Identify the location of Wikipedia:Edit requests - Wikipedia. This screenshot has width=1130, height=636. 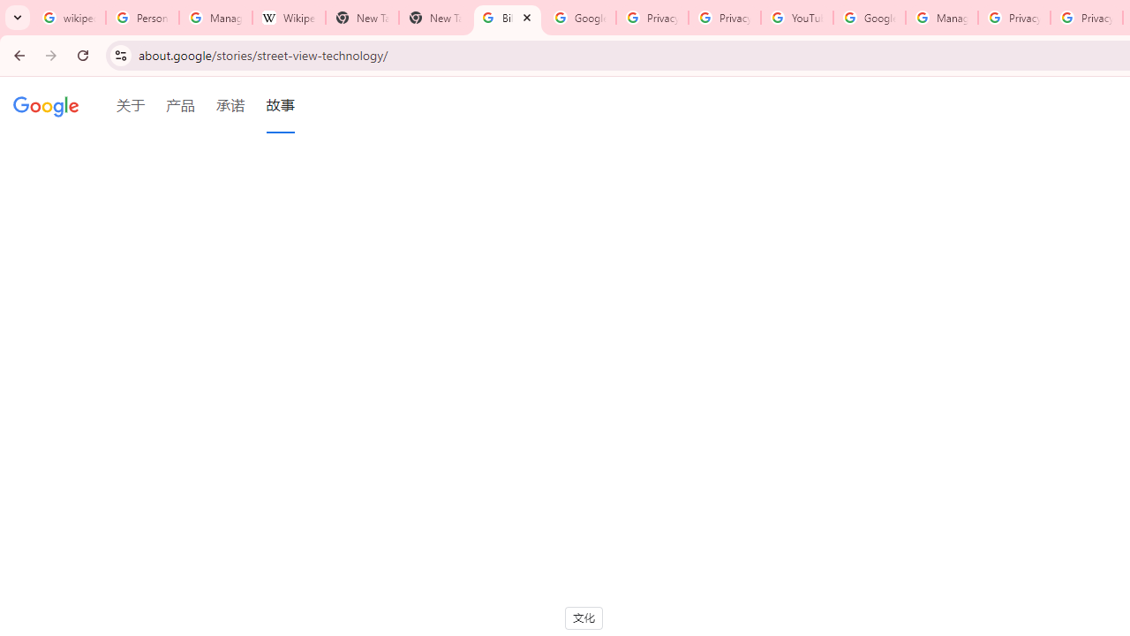
(288, 18).